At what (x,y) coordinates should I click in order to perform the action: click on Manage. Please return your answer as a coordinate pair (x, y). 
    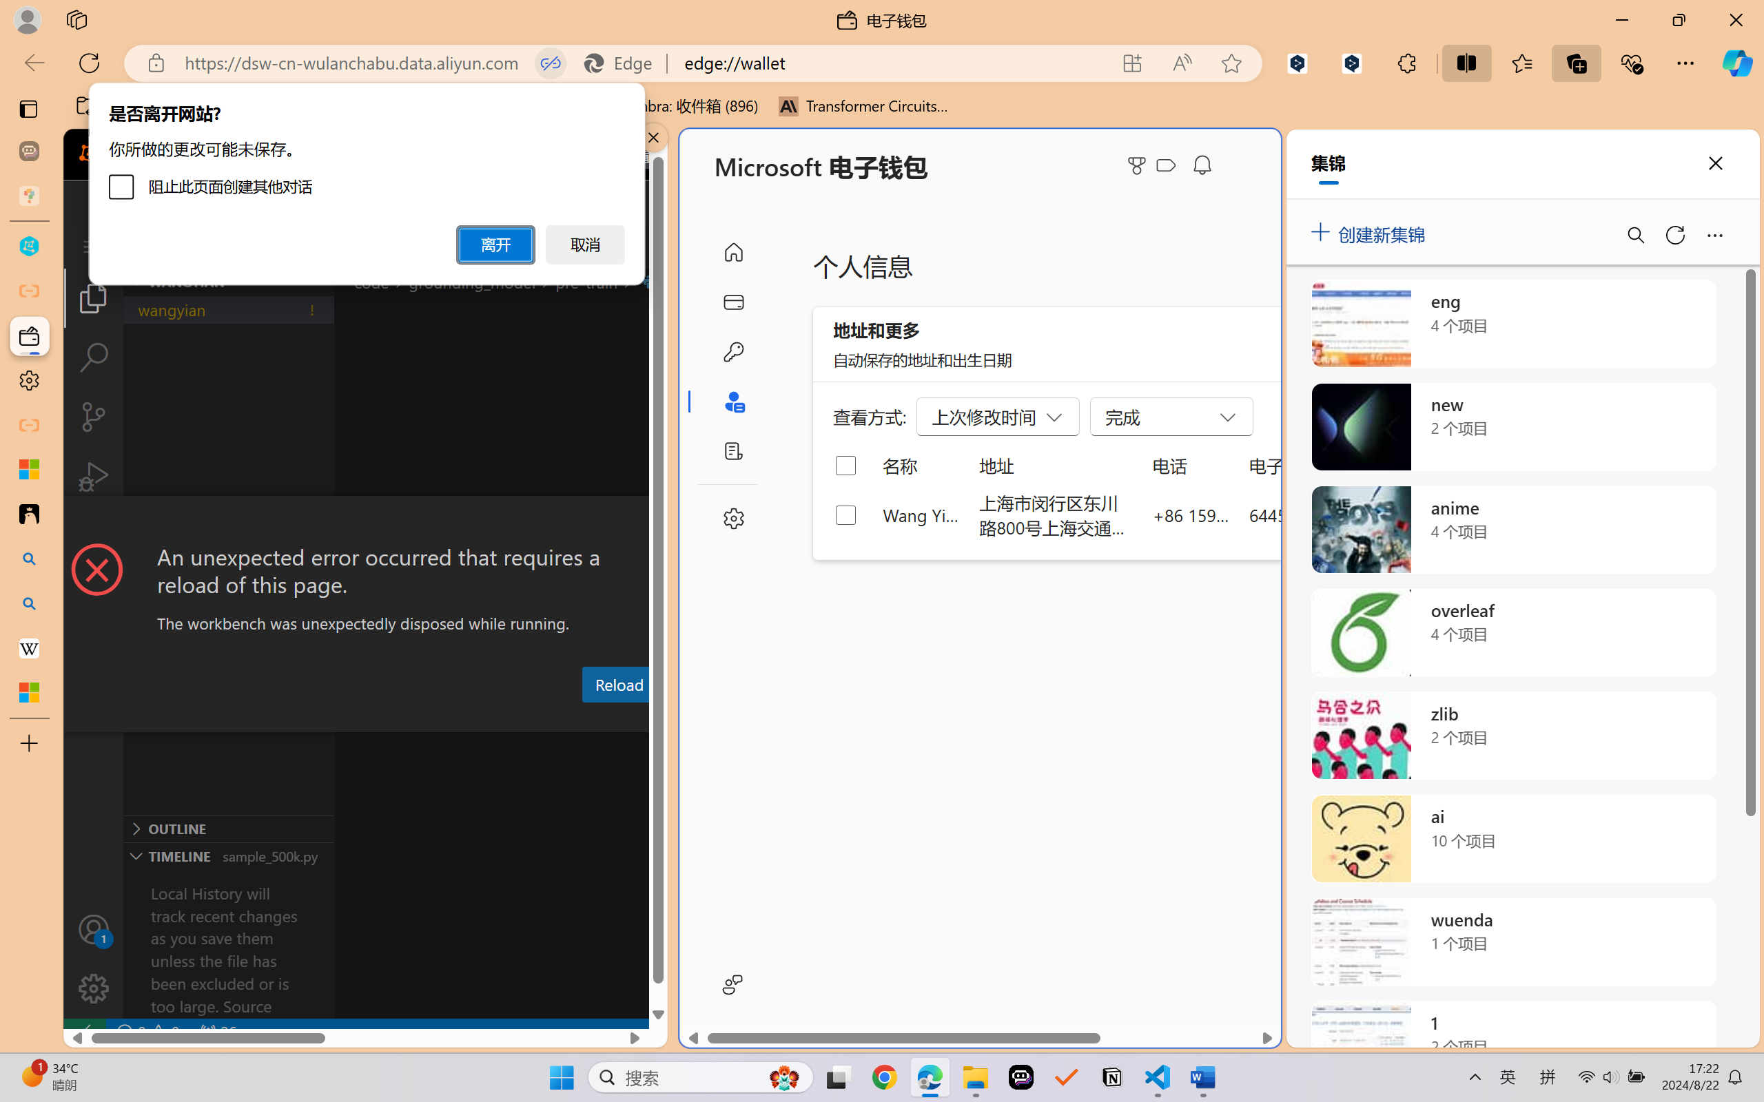
    Looking at the image, I should click on (94, 959).